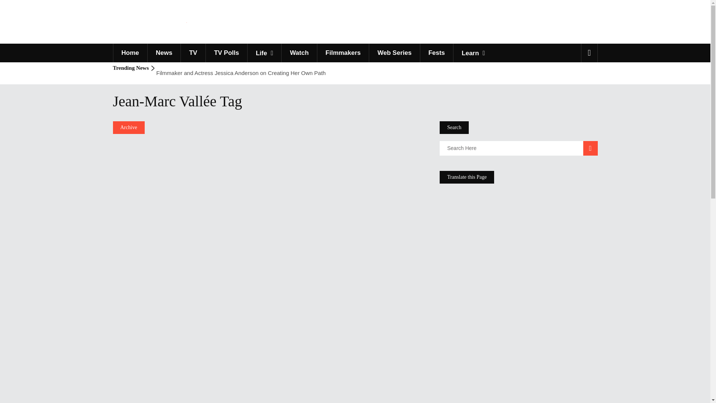 This screenshot has height=403, width=716. Describe the element at coordinates (436, 53) in the screenshot. I see `Fests` at that location.